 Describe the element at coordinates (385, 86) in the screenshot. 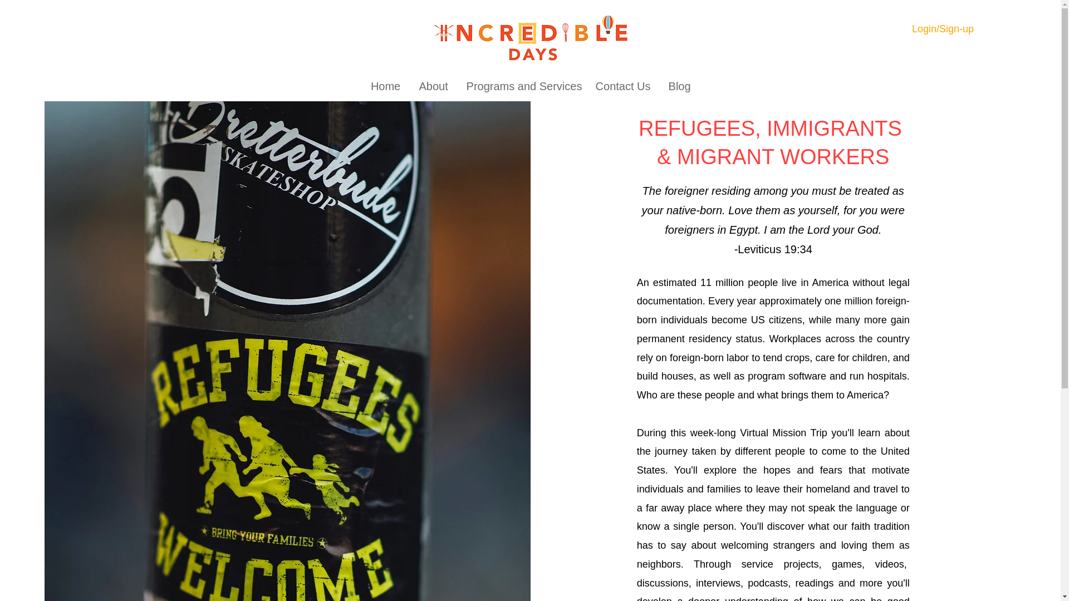

I see `Home` at that location.